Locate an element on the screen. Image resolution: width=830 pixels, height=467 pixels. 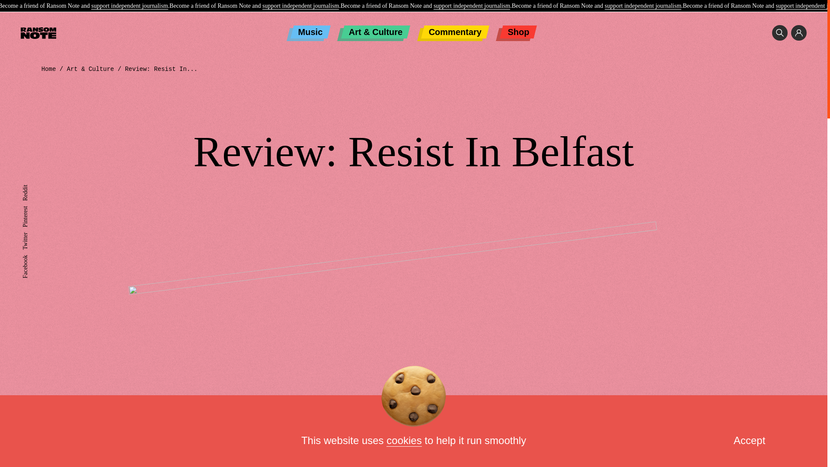
Reddit is located at coordinates (30, 188).